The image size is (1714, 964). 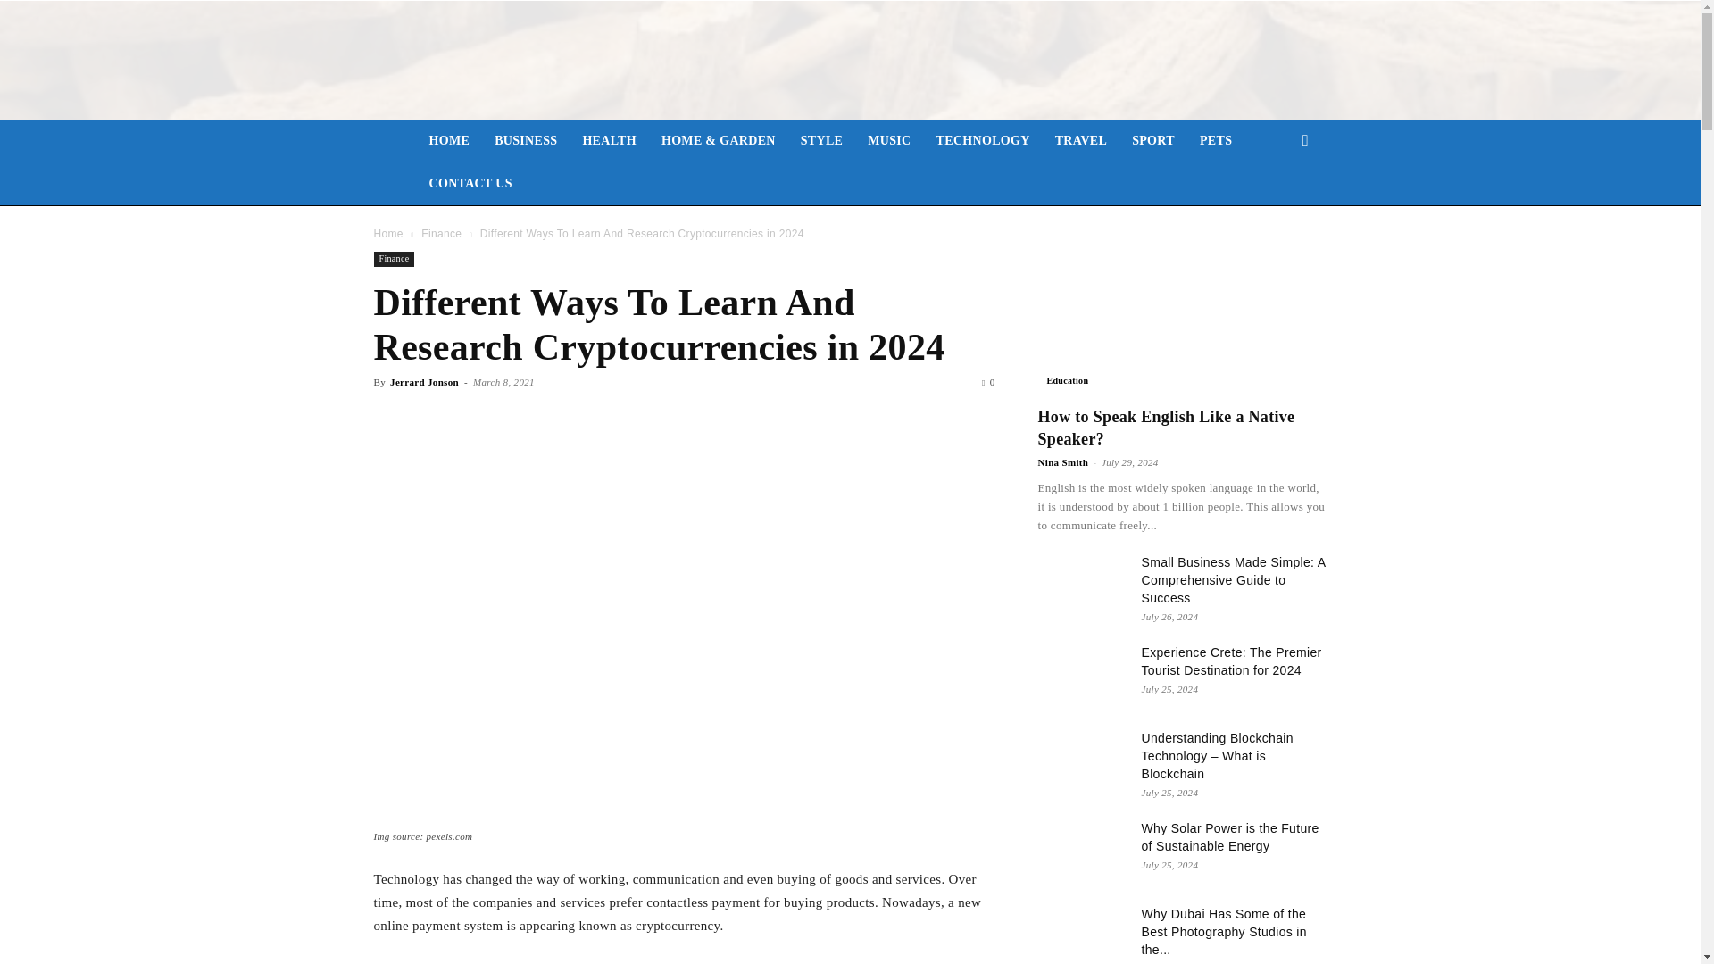 What do you see at coordinates (982, 141) in the screenshot?
I see `TECHNOLOGY` at bounding box center [982, 141].